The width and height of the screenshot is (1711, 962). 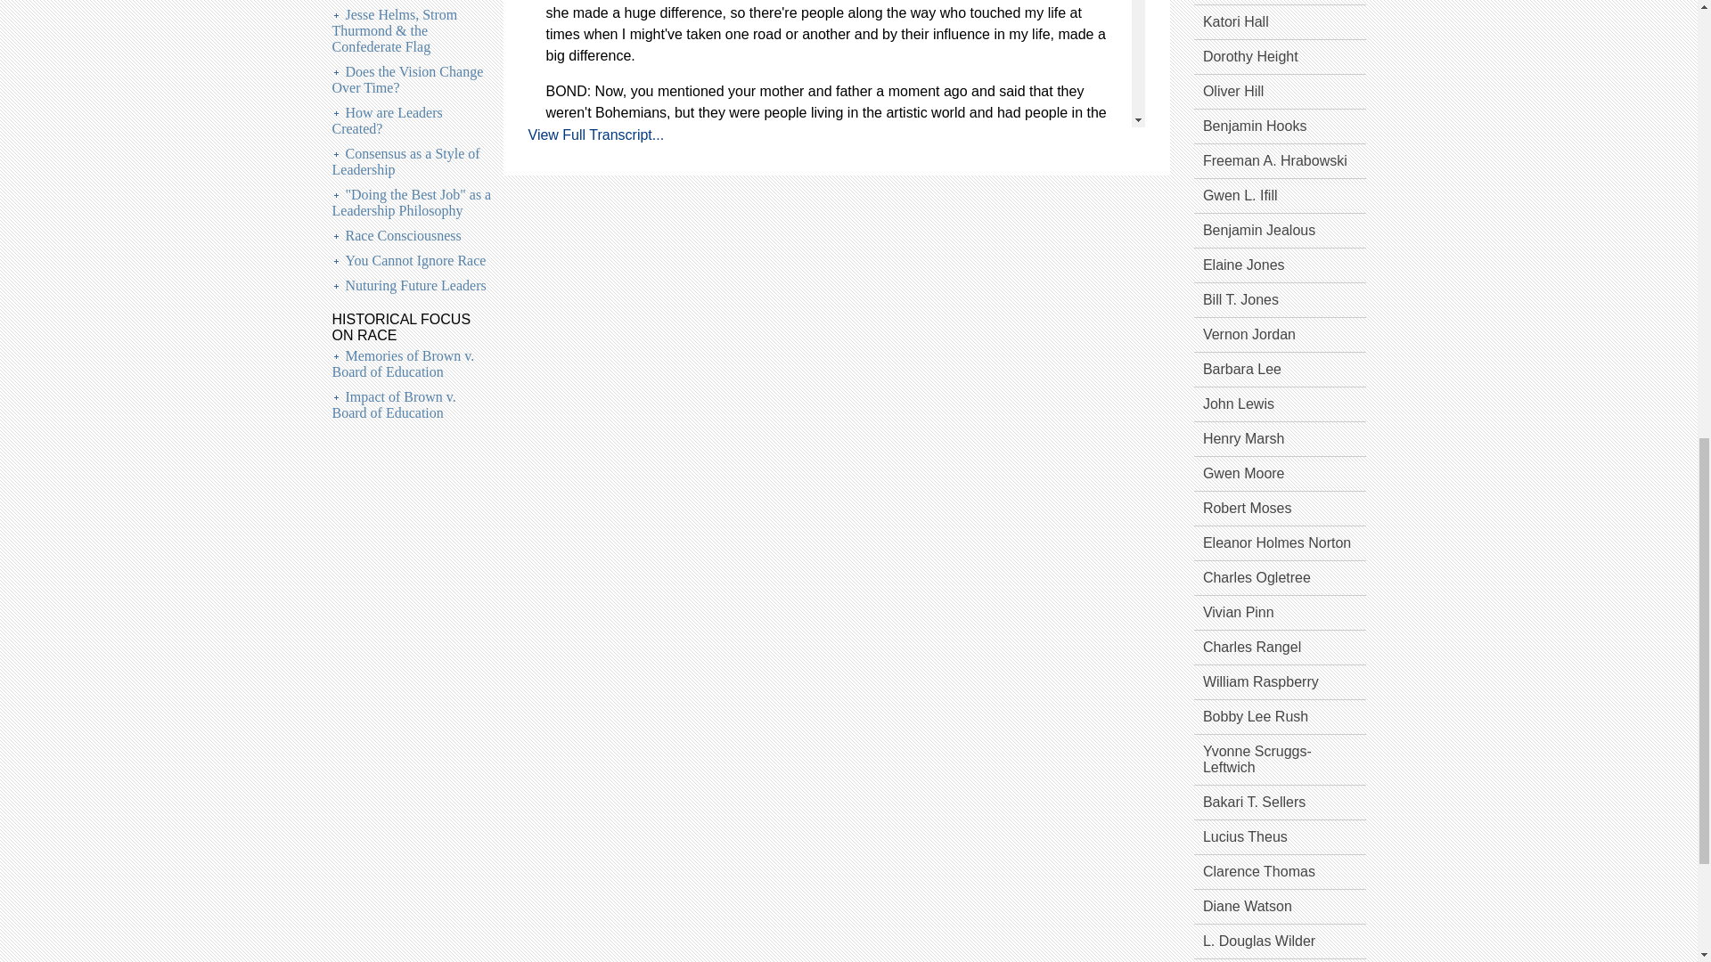 I want to click on "Doing the Best Job" as a Leadership Philosophy, so click(x=412, y=202).